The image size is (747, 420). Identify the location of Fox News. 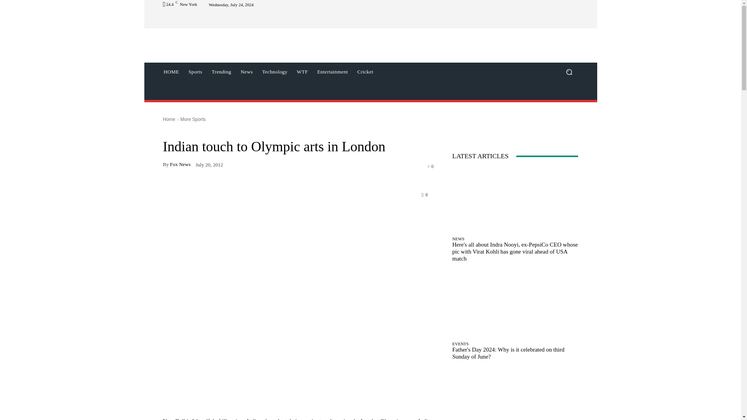
(180, 164).